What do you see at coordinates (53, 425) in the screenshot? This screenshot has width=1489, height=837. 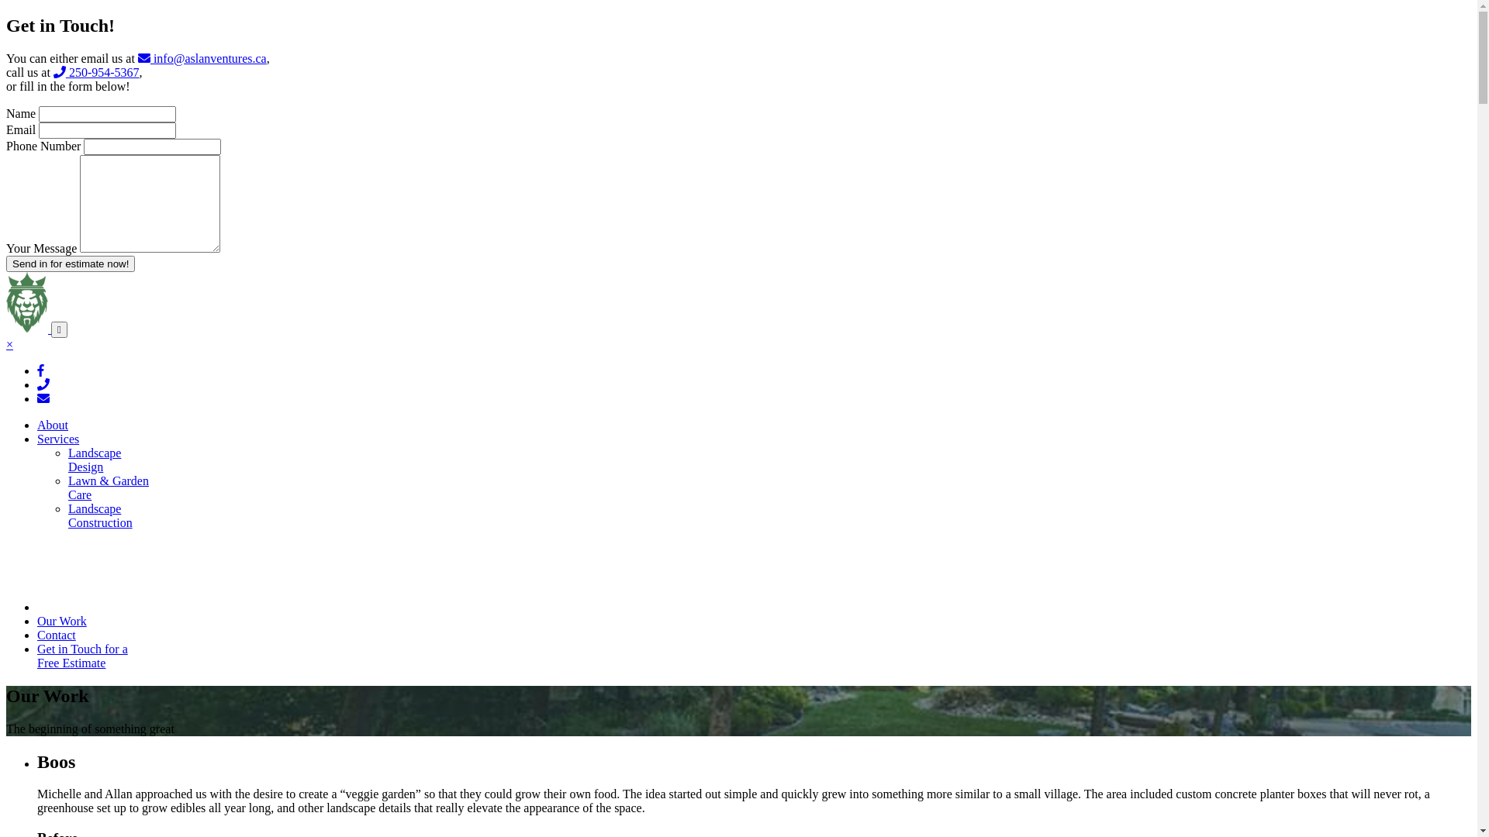 I see `About` at bounding box center [53, 425].